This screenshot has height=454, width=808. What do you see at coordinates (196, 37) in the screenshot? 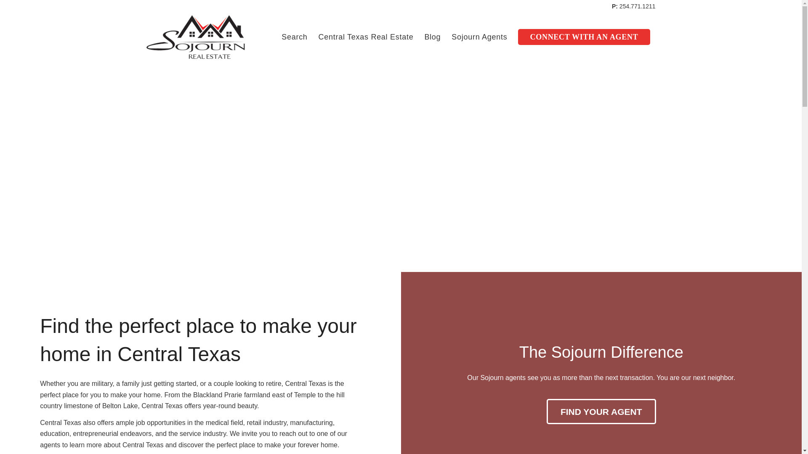
I see `Sojurn-Real-Estate-Header-Logo` at bounding box center [196, 37].